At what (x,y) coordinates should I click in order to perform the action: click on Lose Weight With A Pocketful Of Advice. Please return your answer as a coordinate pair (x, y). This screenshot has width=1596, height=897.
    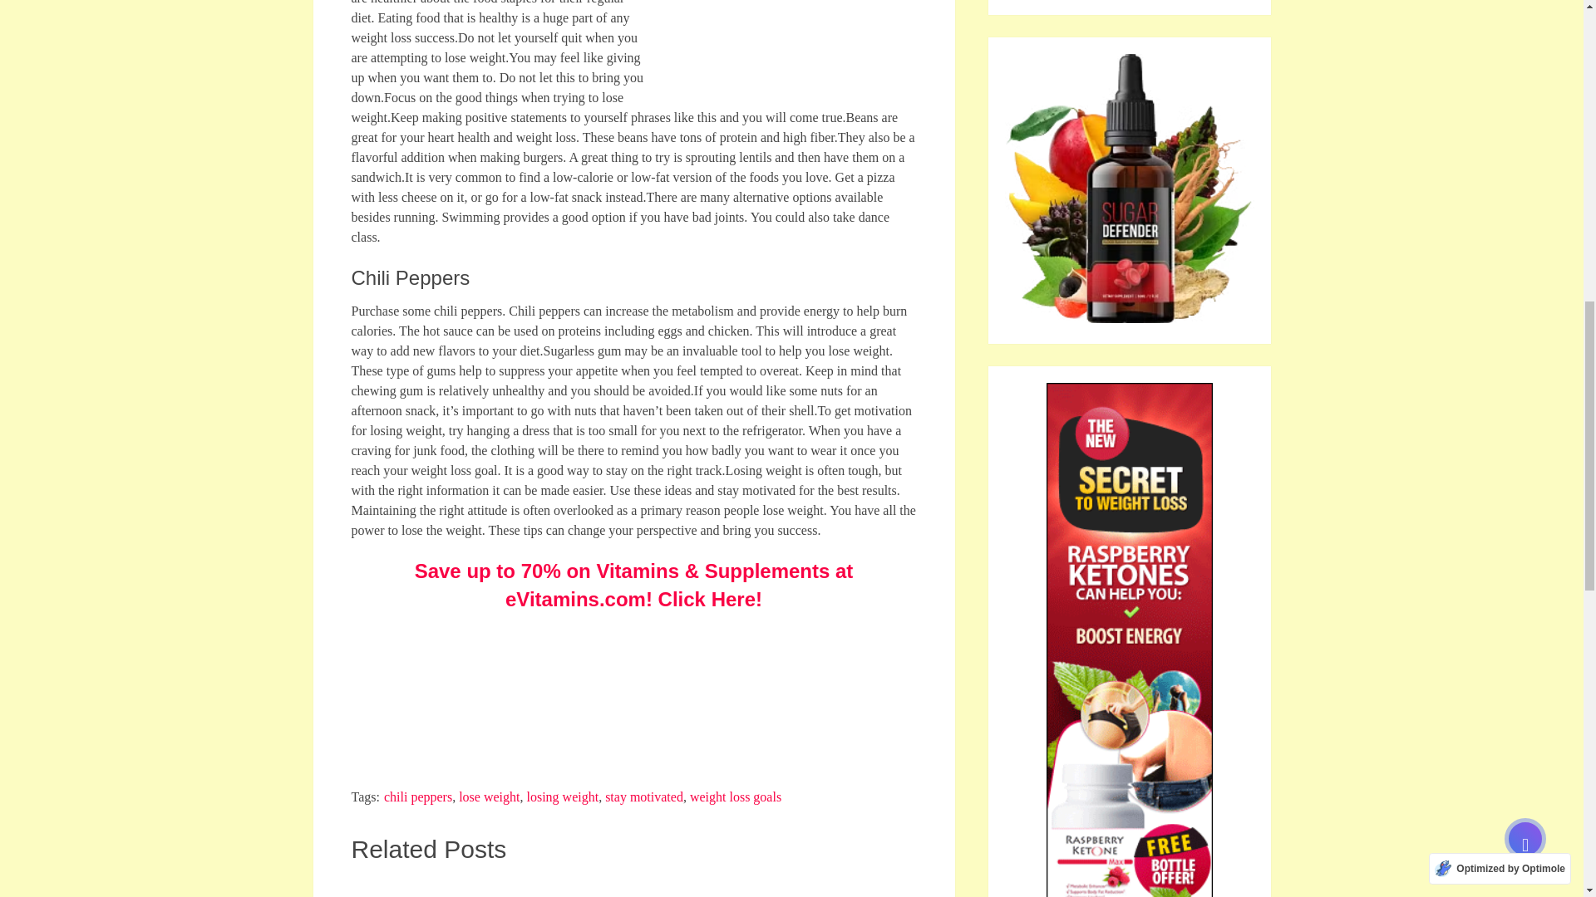
    Looking at the image, I should click on (600, 694).